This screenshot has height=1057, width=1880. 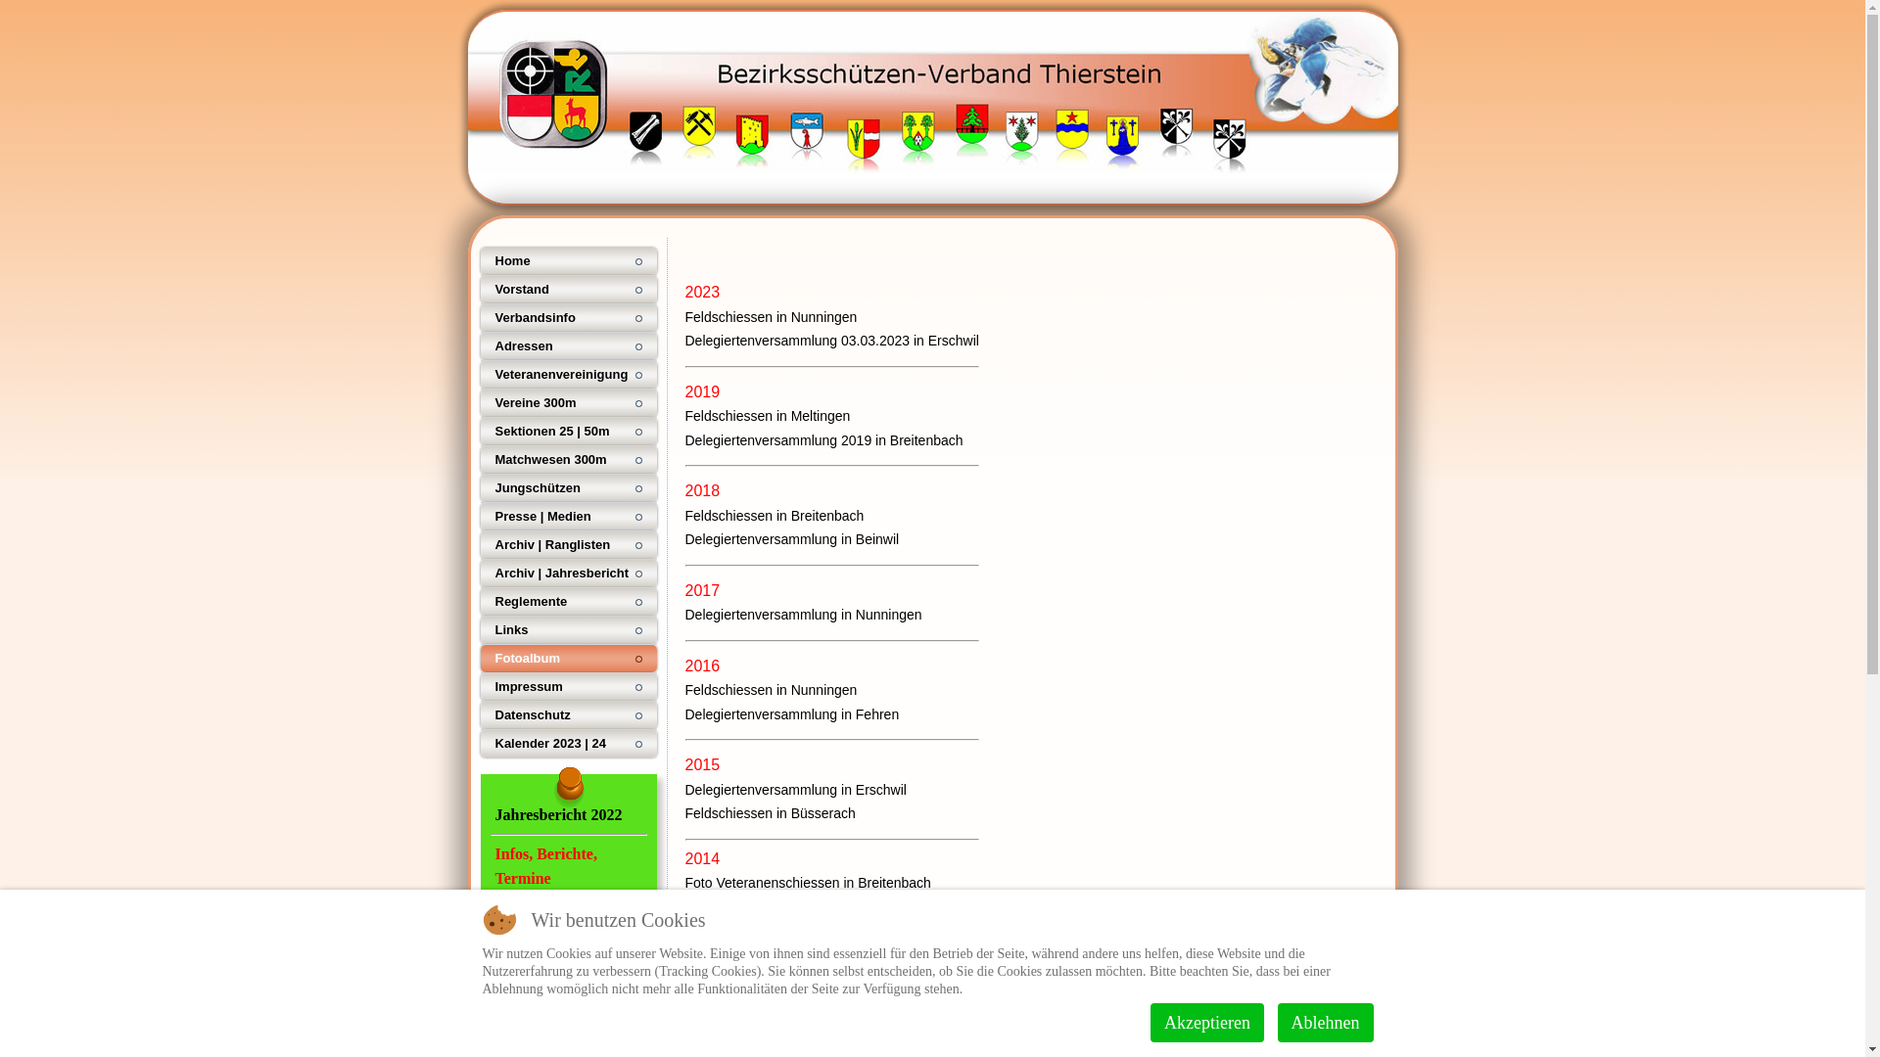 I want to click on HIER im Bulletin, so click(x=568, y=904).